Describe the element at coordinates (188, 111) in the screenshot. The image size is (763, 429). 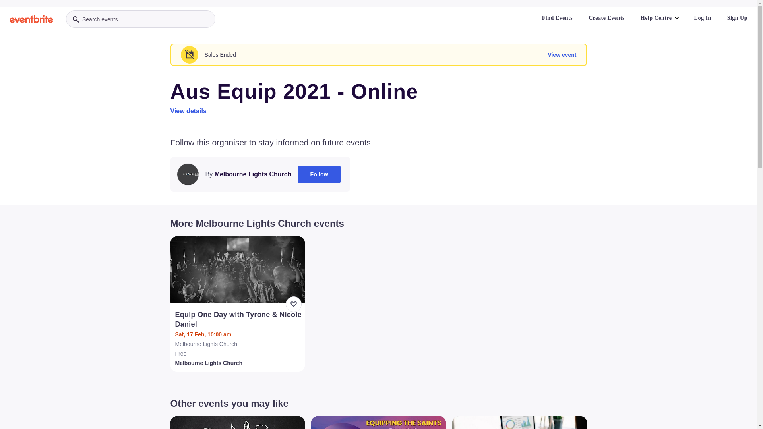
I see `View details` at that location.